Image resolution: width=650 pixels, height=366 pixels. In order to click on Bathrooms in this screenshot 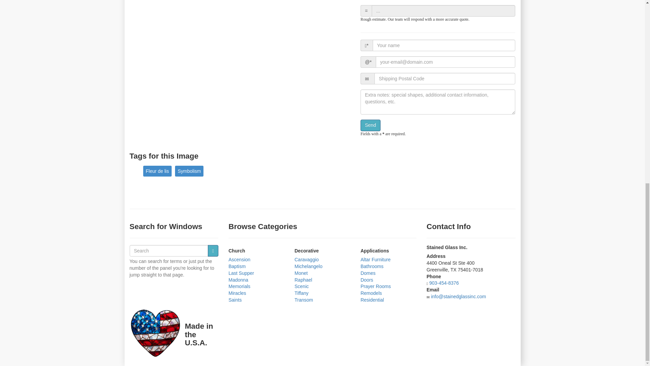, I will do `click(372, 266)`.